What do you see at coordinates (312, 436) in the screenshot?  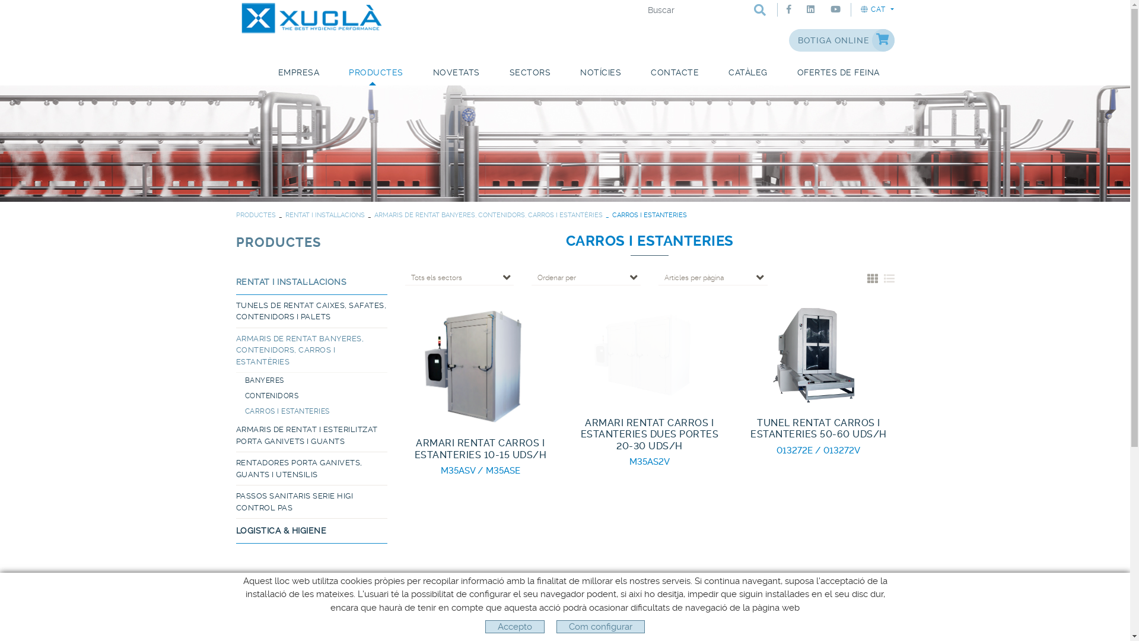 I see `ARMARIS DE RENTAT I ESTERILITZAT PORTA GANIVETS I GUANTS` at bounding box center [312, 436].